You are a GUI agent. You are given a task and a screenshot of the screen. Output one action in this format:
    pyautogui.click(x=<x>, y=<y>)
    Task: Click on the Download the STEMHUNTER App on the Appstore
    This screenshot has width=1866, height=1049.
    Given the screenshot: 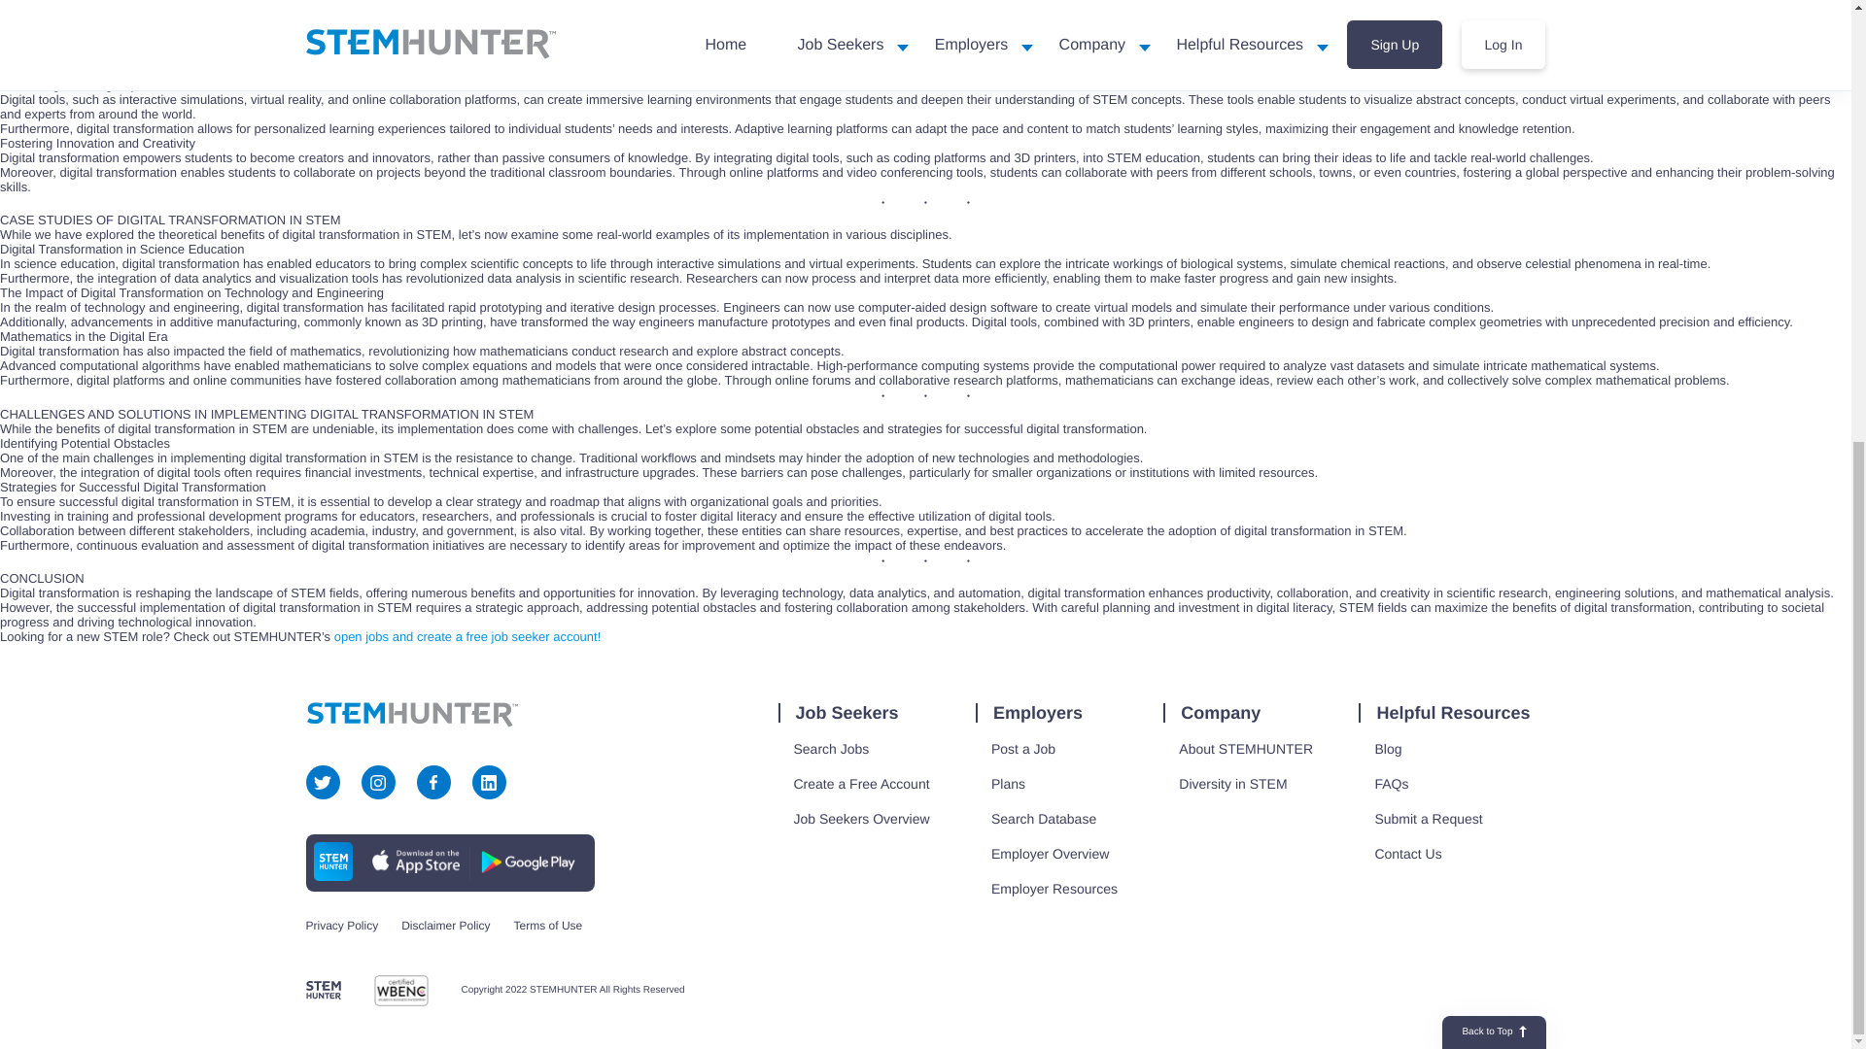 What is the action you would take?
    pyautogui.click(x=415, y=861)
    